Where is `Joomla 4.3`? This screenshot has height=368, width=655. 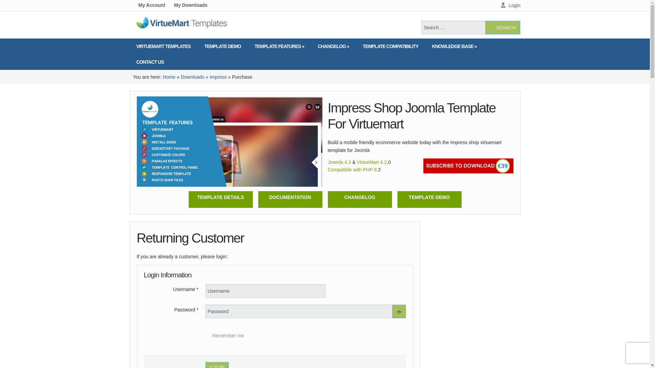
Joomla 4.3 is located at coordinates (339, 162).